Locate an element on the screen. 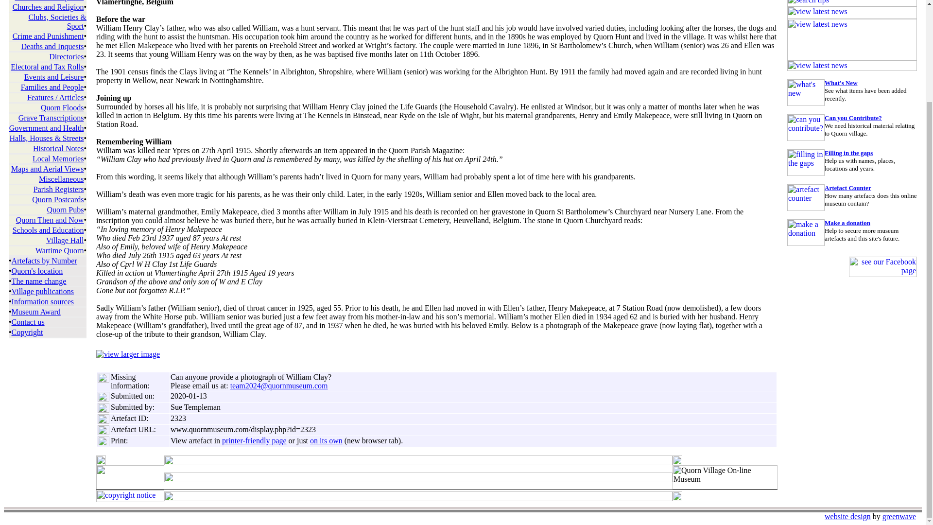  Directories is located at coordinates (66, 56).